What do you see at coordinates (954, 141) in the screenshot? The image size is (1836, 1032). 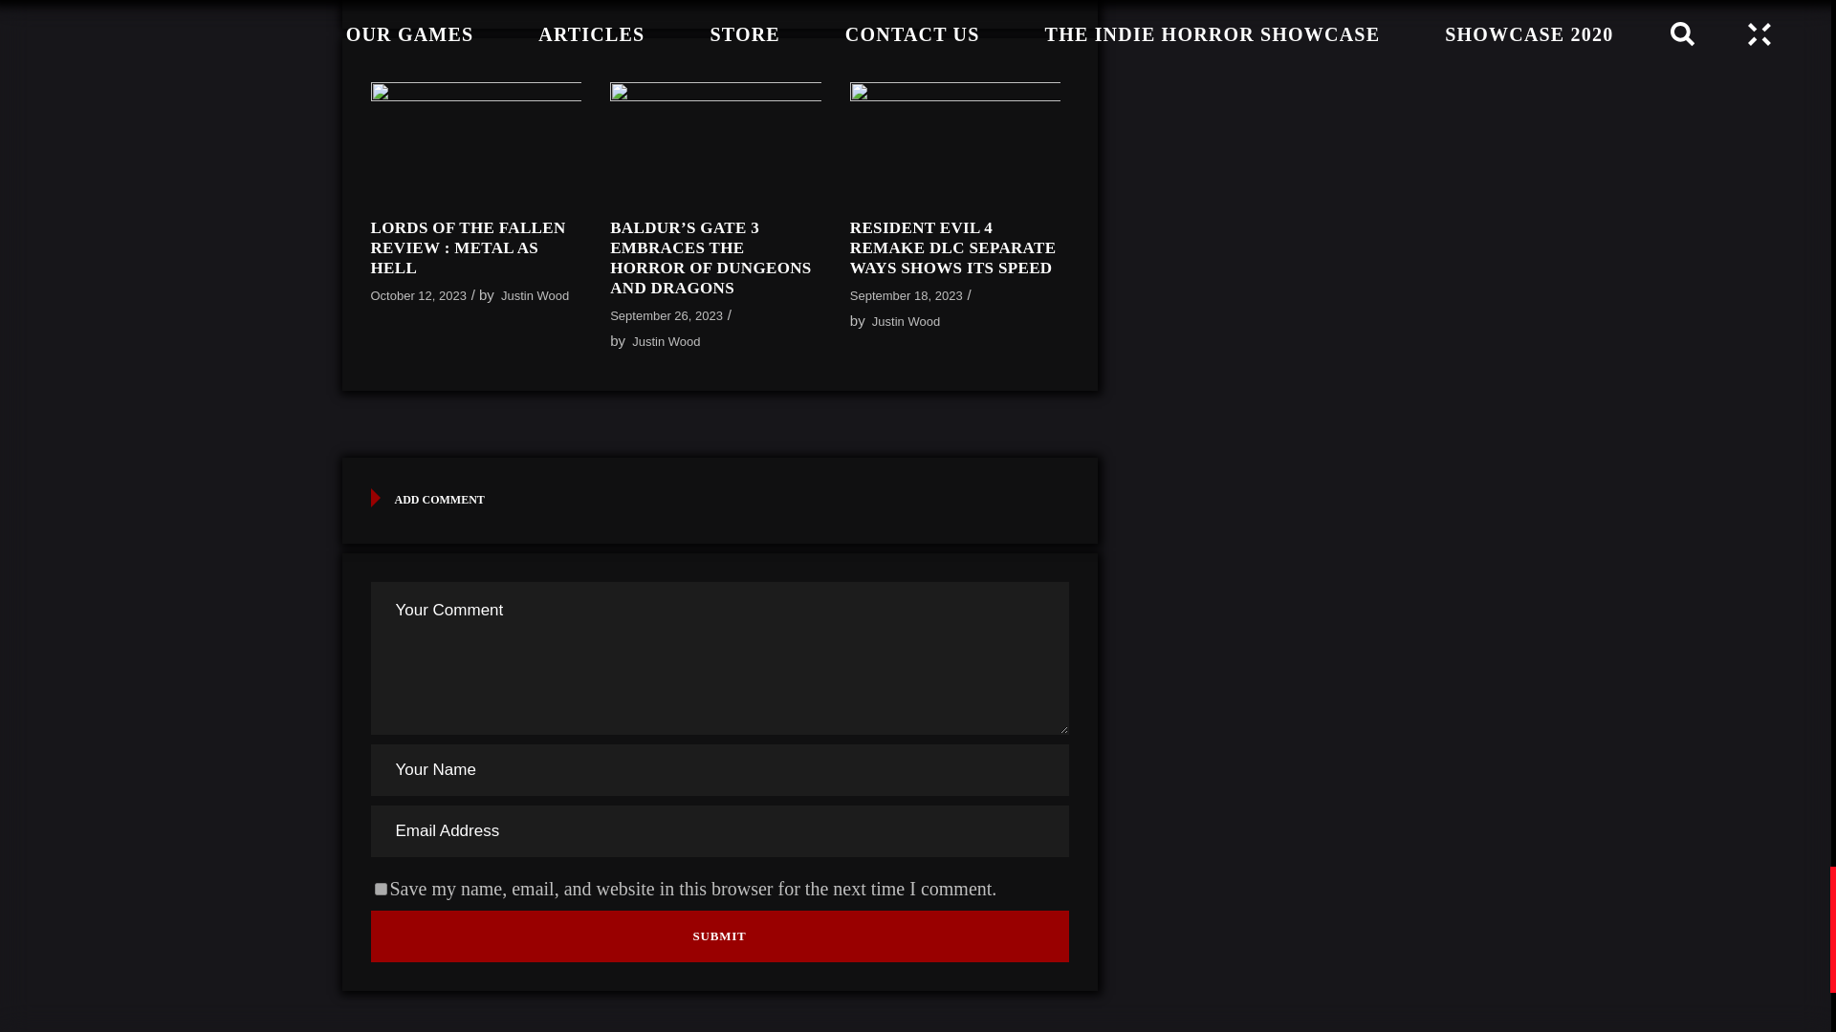 I see `Resident Evil 4 Remake DLC Separate Ways Shows its speed` at bounding box center [954, 141].